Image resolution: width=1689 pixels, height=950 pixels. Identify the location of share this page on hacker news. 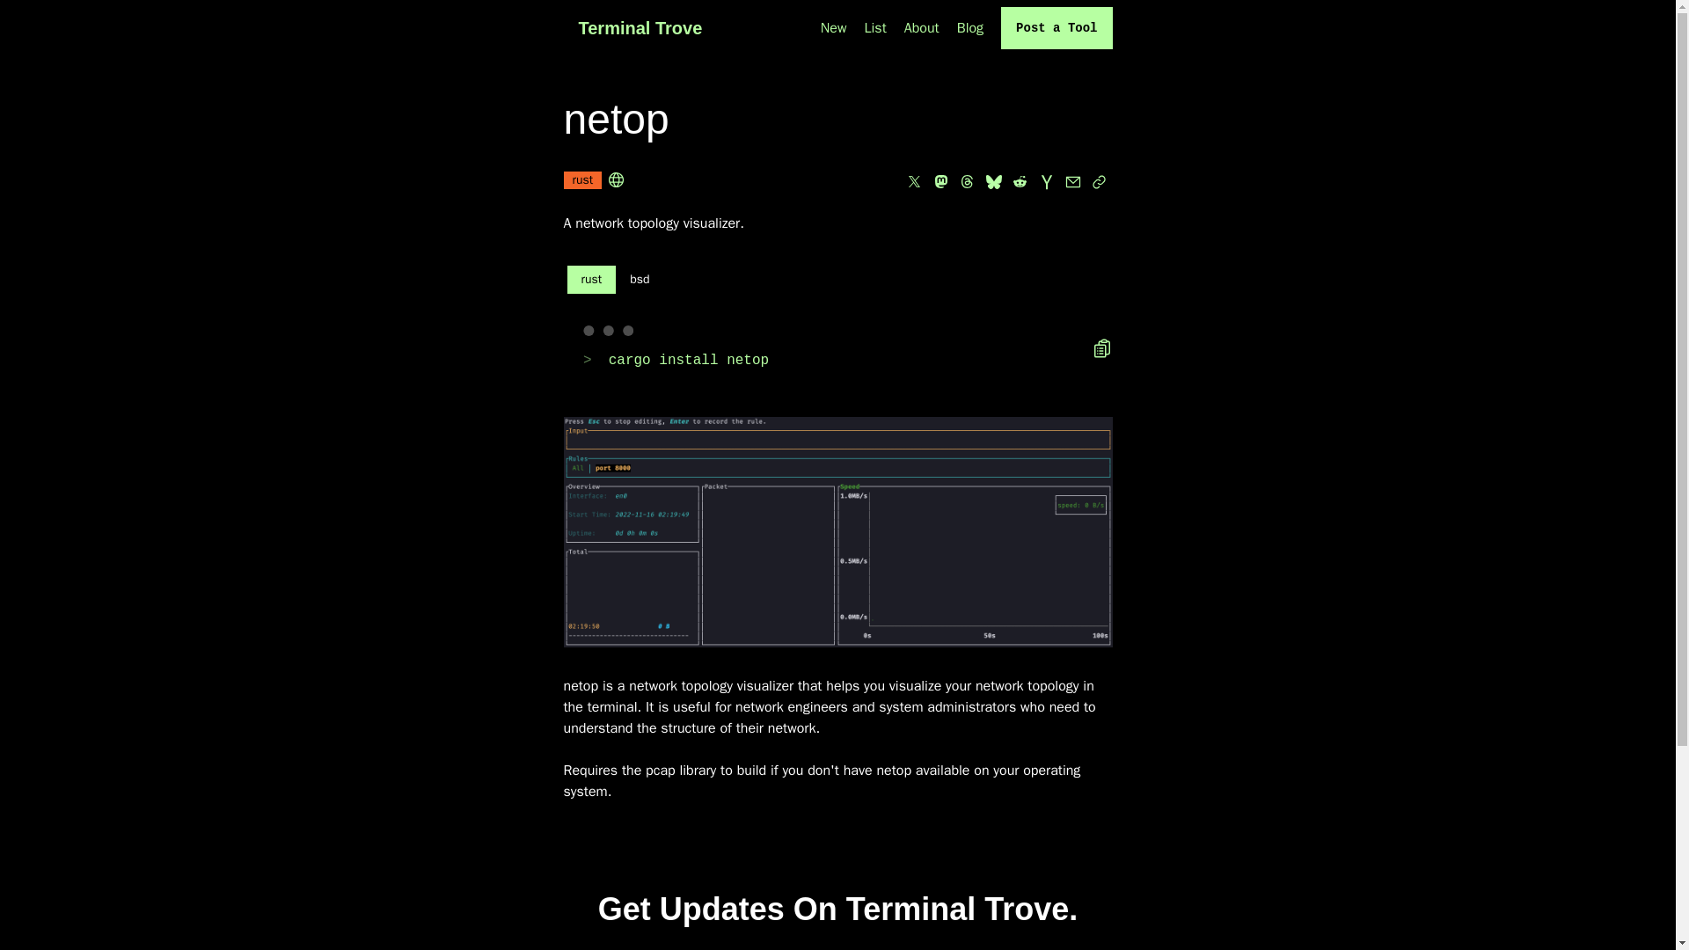
(1045, 182).